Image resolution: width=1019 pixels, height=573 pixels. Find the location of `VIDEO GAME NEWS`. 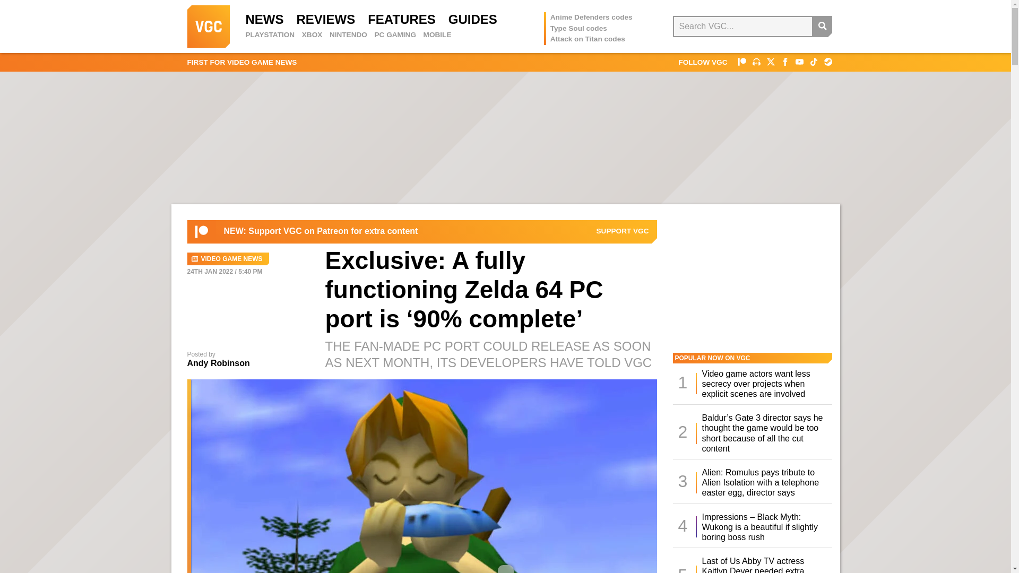

VIDEO GAME NEWS is located at coordinates (227, 259).